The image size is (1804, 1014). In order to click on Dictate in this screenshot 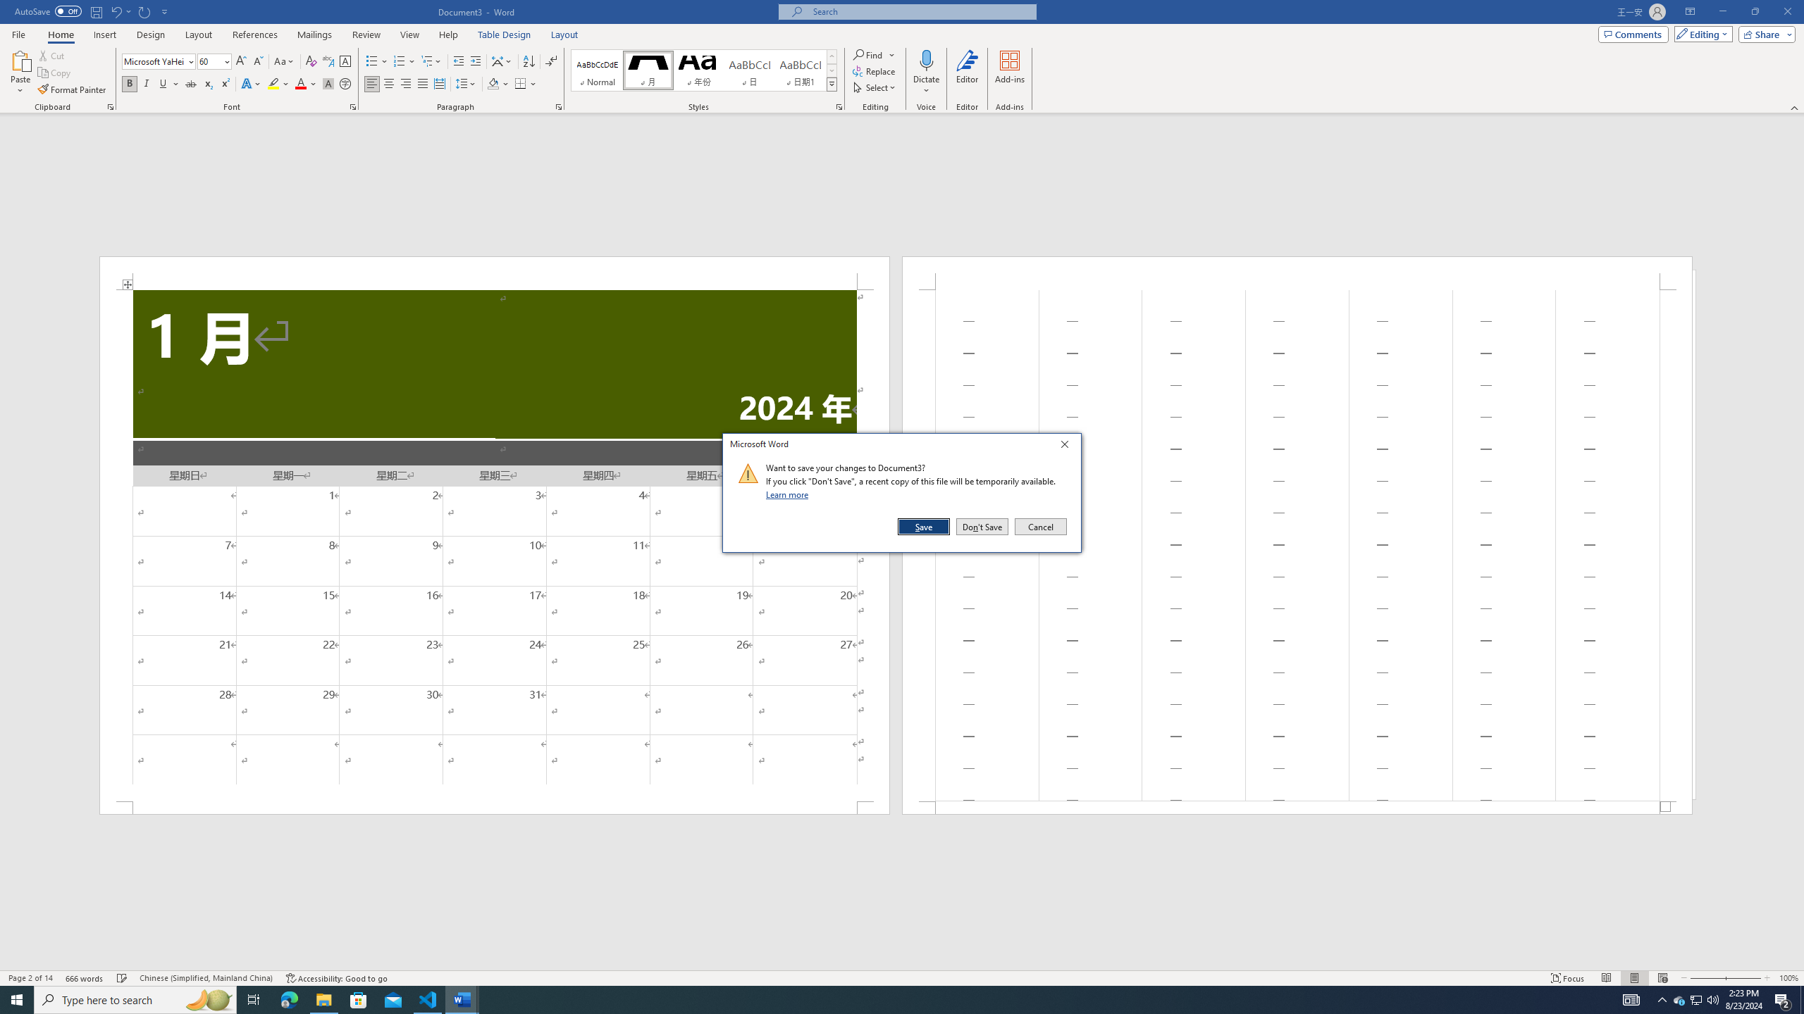, I will do `click(926, 60)`.